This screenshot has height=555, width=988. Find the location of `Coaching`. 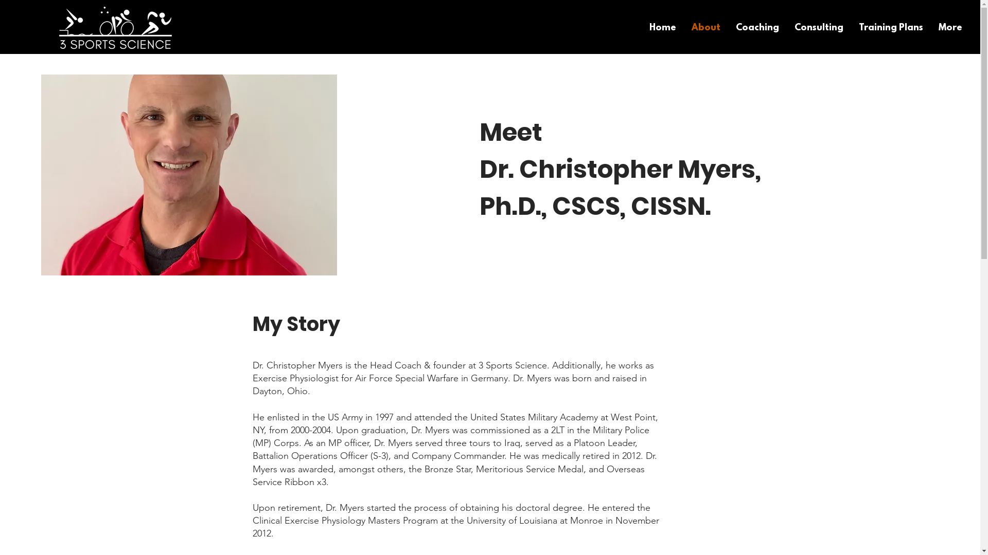

Coaching is located at coordinates (757, 29).